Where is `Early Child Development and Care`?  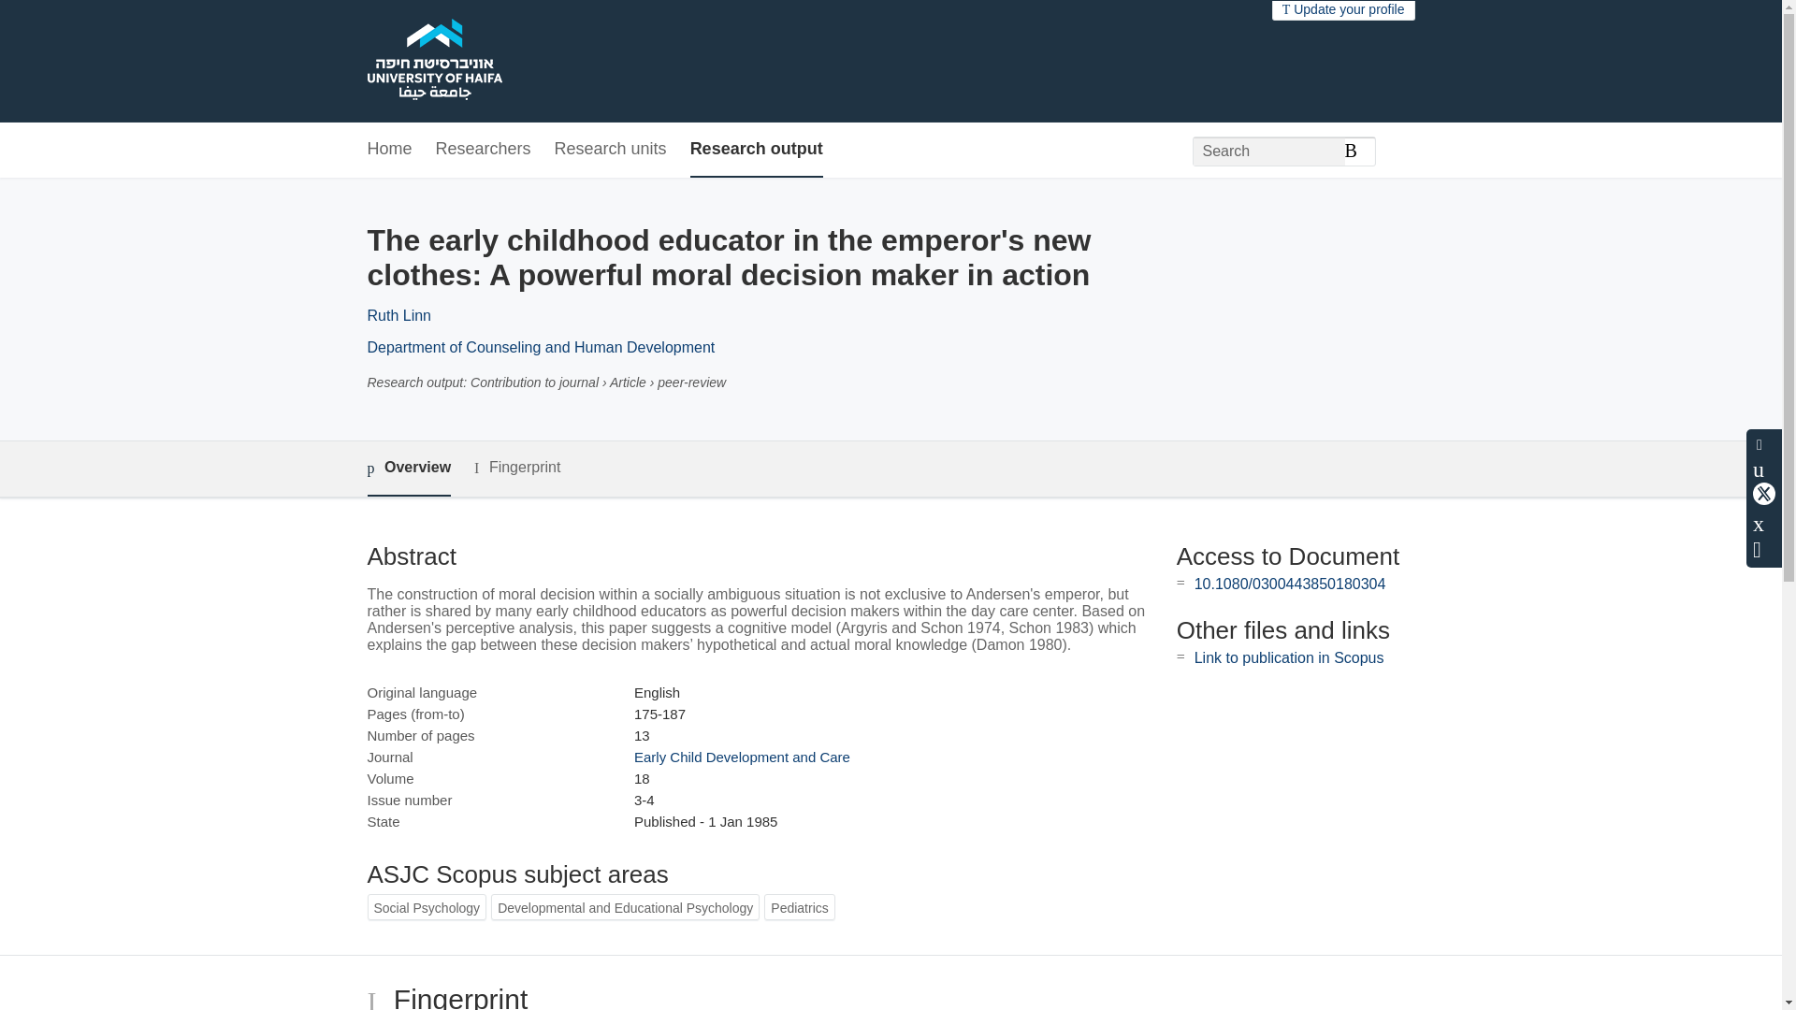 Early Child Development and Care is located at coordinates (741, 757).